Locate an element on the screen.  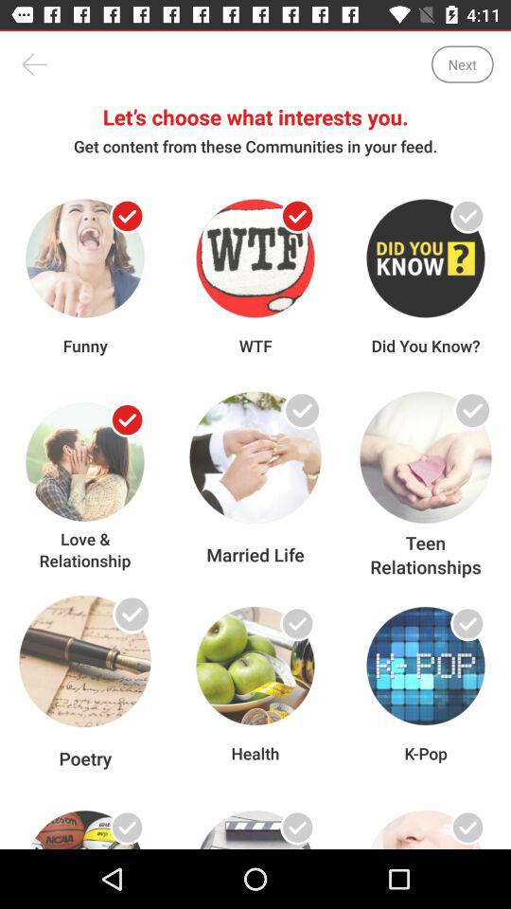
select sports is located at coordinates (127, 828).